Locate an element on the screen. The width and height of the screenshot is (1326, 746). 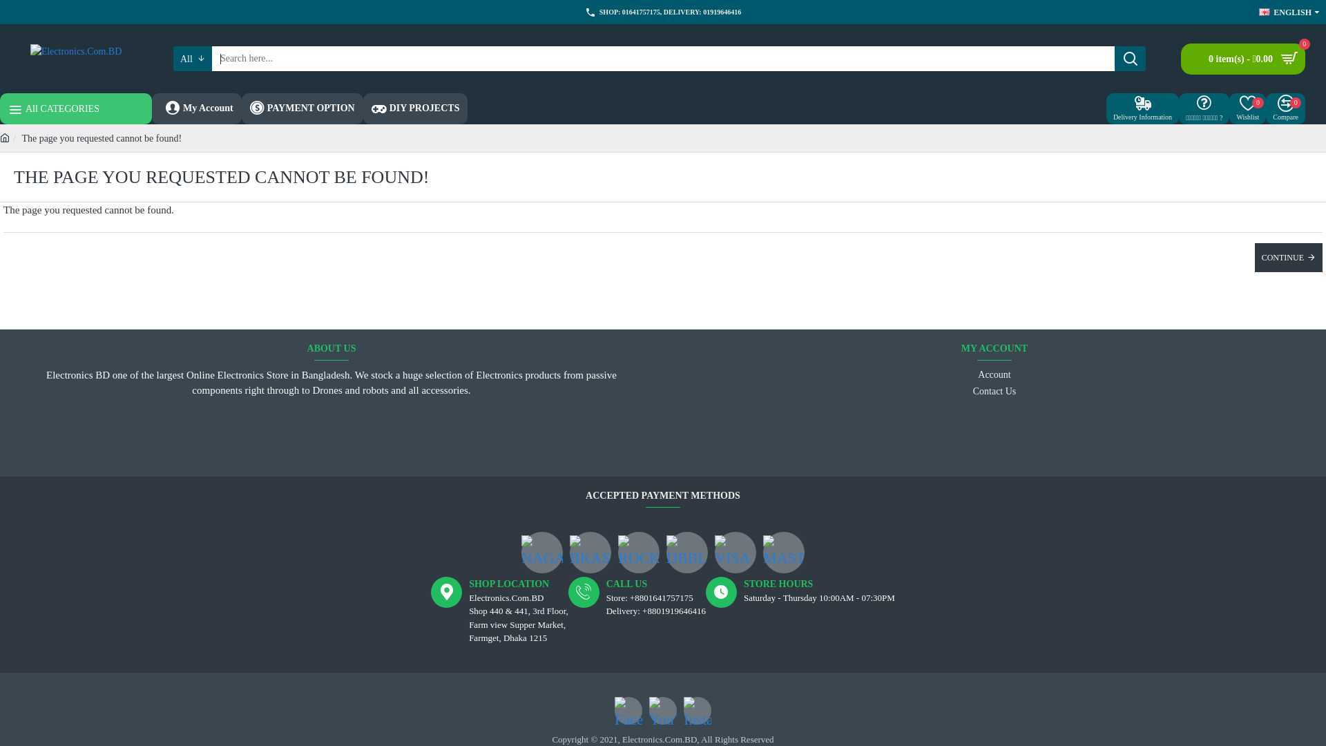
Electronics.Com.BD is located at coordinates (76, 59).